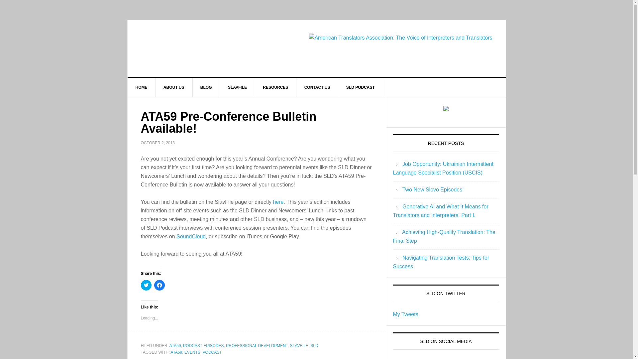 The width and height of the screenshot is (638, 359). What do you see at coordinates (278, 201) in the screenshot?
I see `here` at bounding box center [278, 201].